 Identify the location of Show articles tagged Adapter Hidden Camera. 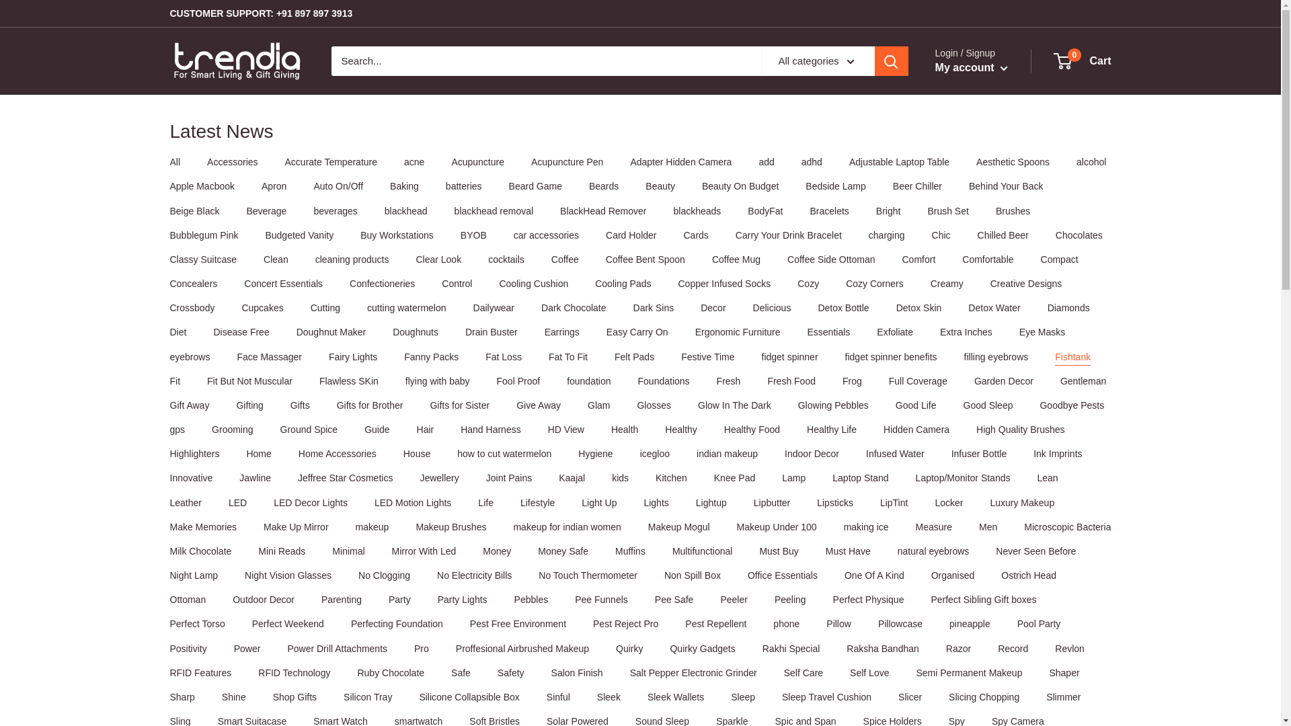
(680, 162).